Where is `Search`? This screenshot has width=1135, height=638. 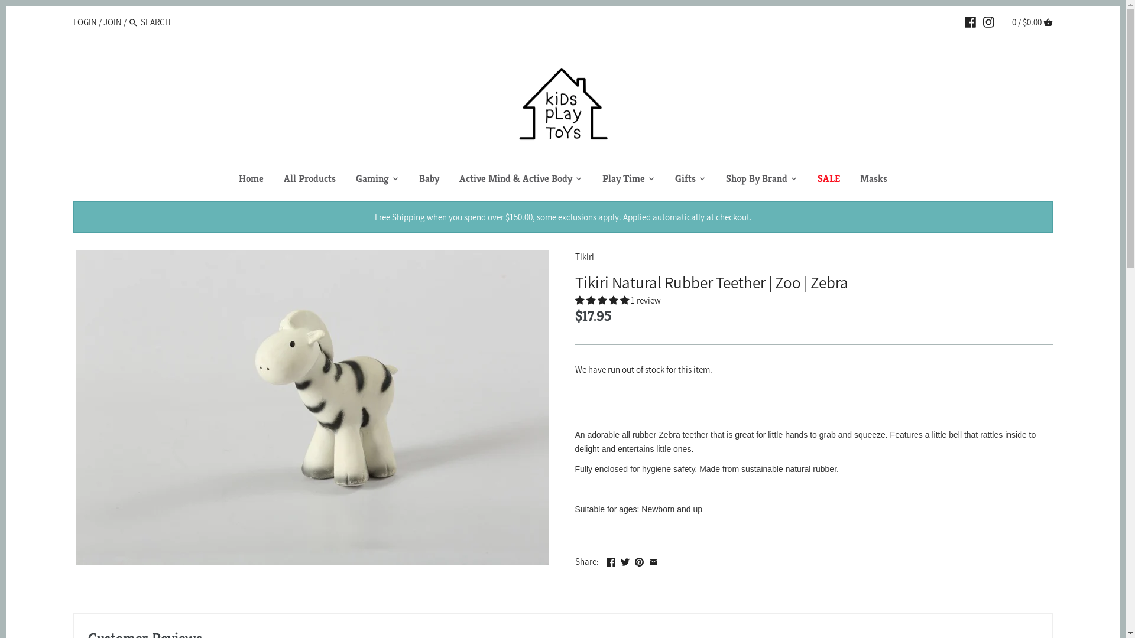 Search is located at coordinates (134, 23).